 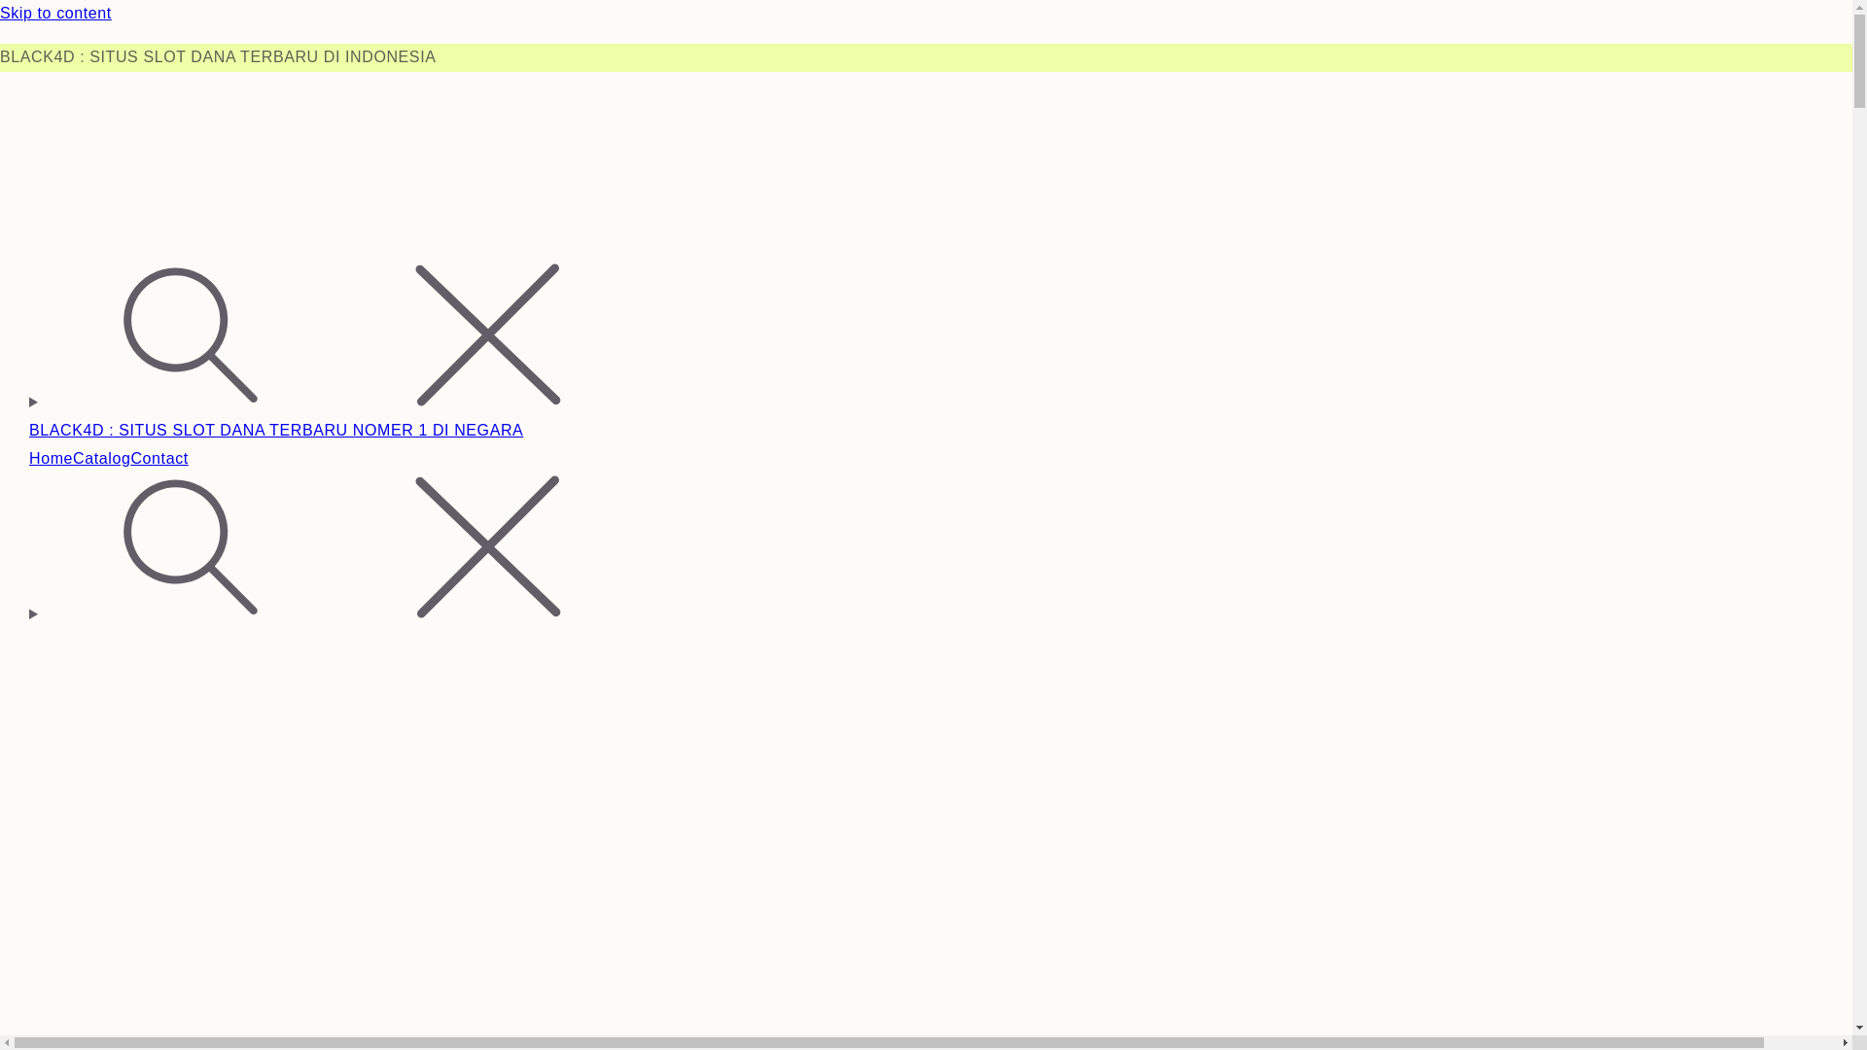 I want to click on Contact, so click(x=159, y=459).